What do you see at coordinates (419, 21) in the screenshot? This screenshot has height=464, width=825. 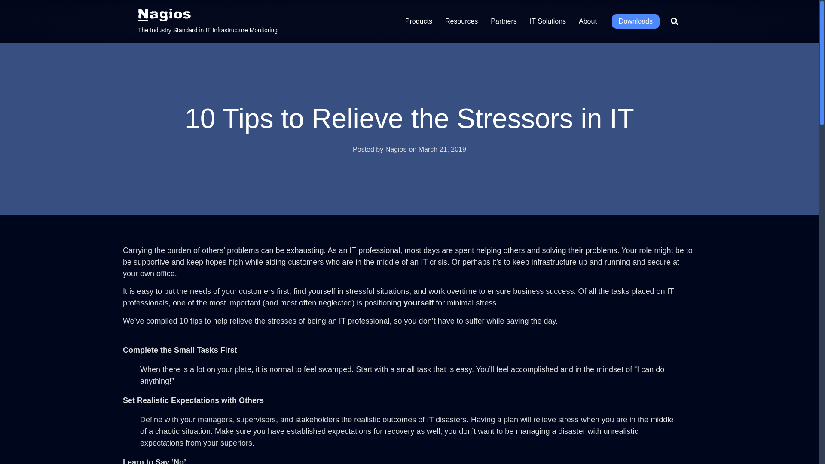 I see `Products` at bounding box center [419, 21].